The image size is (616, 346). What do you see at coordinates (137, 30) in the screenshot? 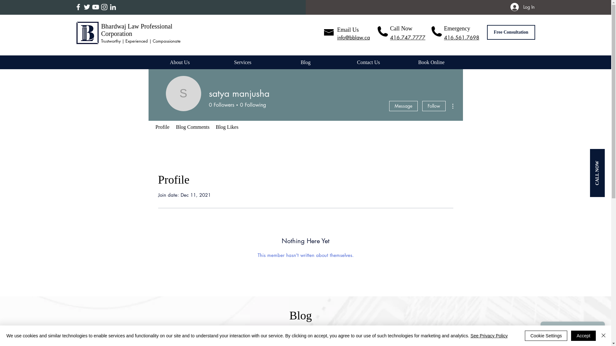
I see `Bhardwaj Law Professional Corporation` at bounding box center [137, 30].